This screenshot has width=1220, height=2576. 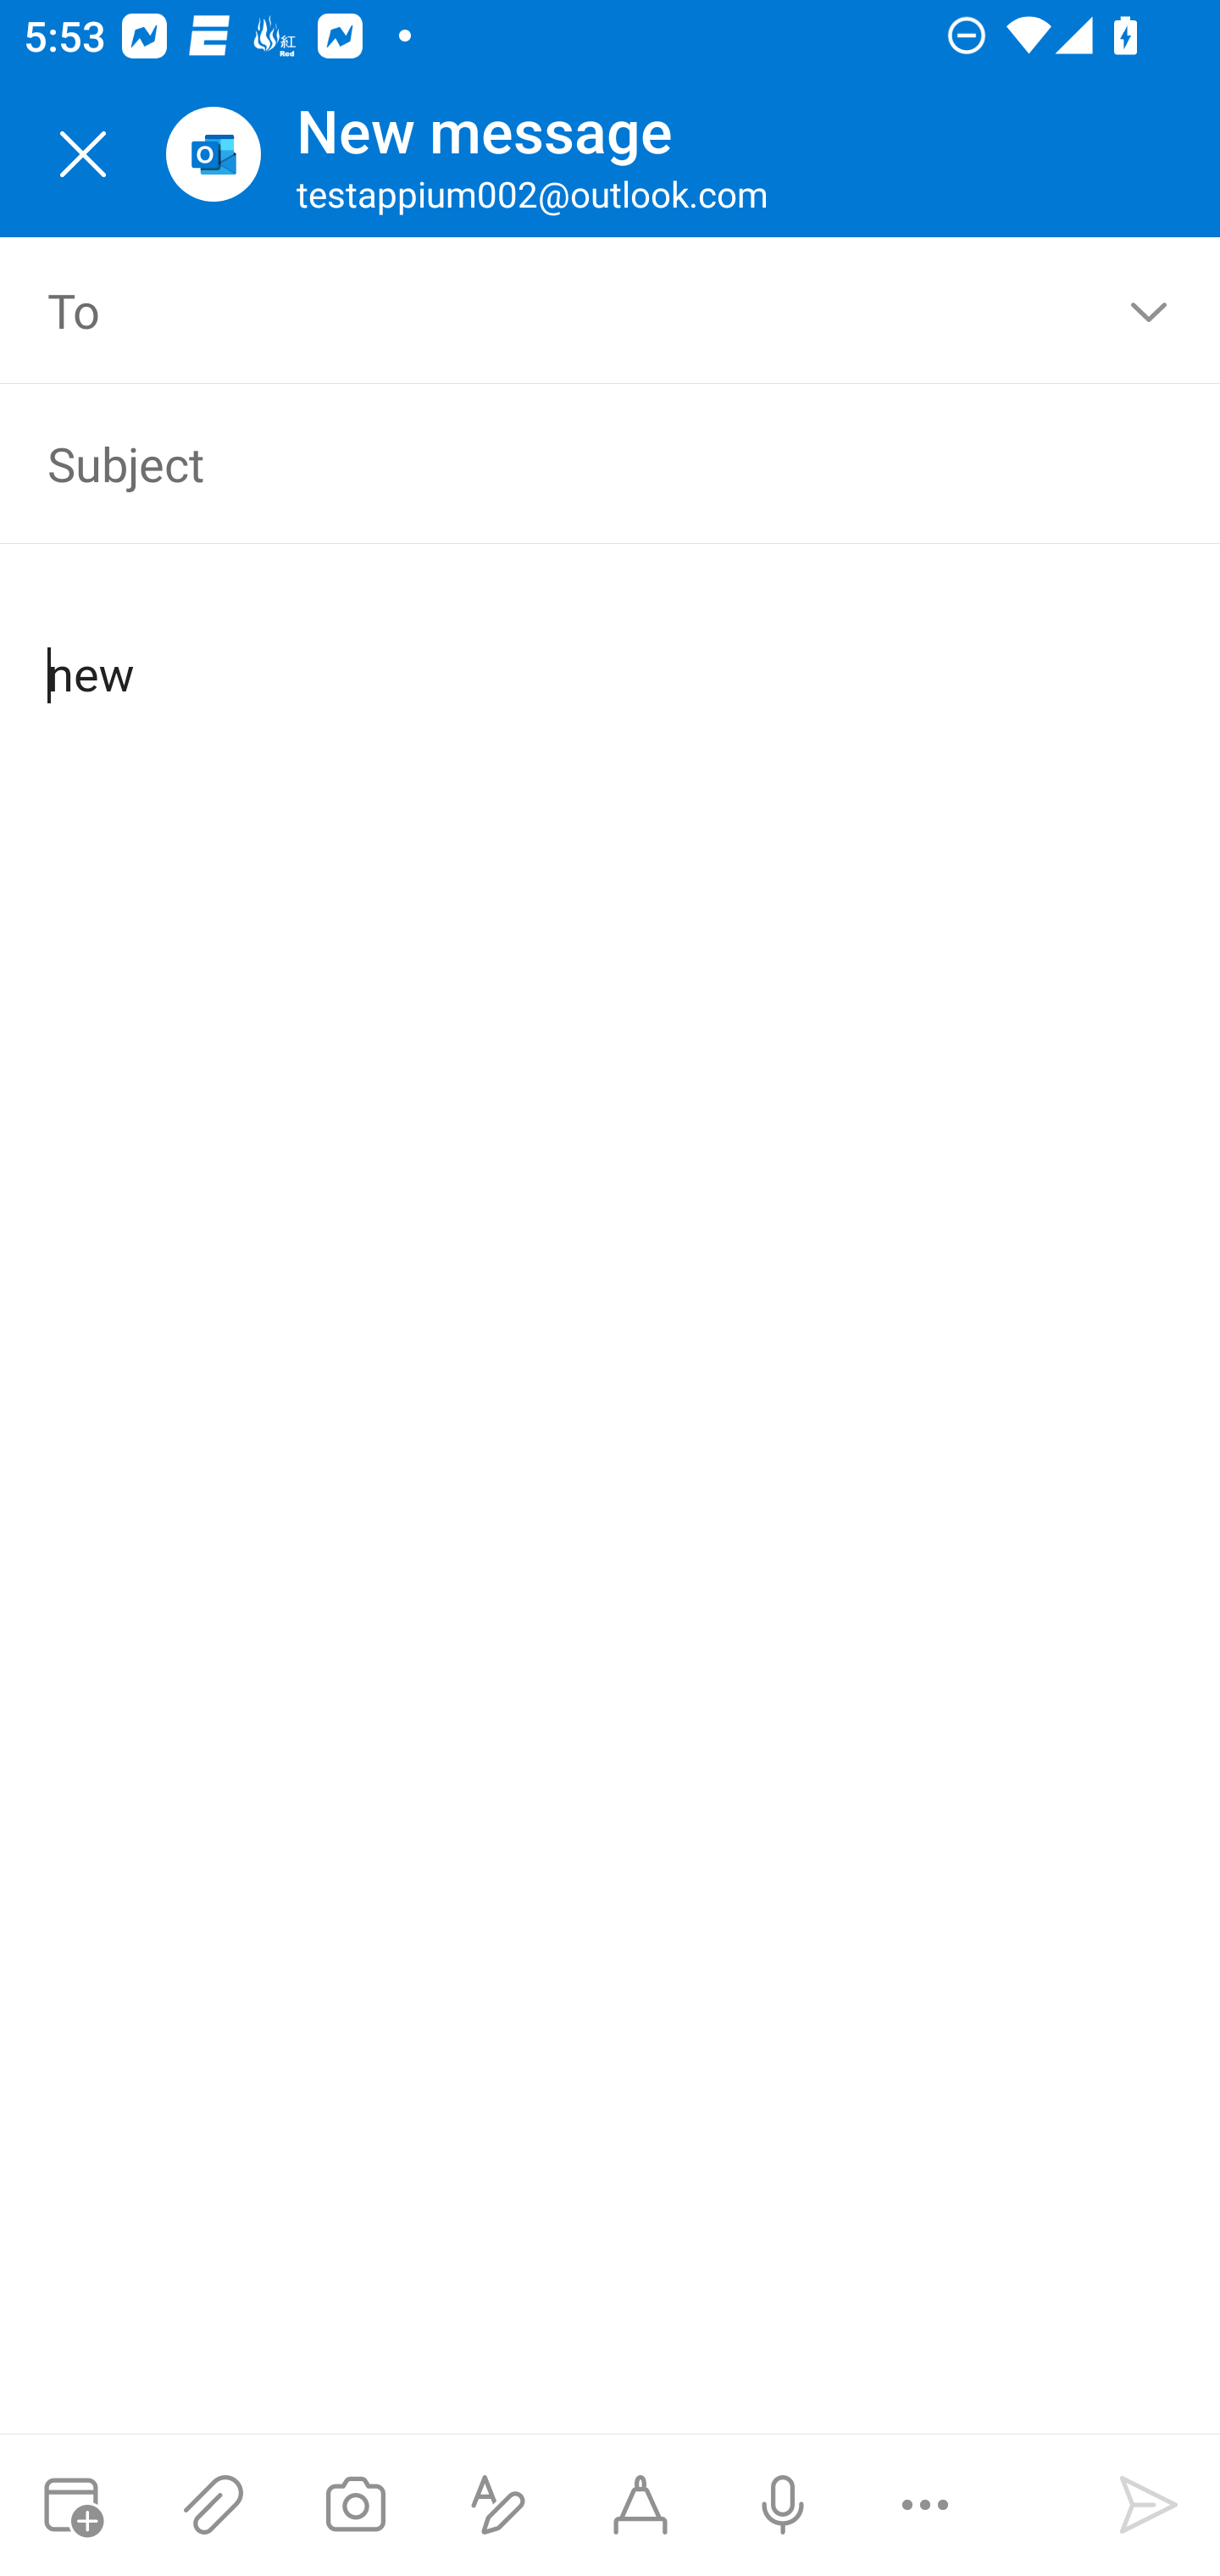 What do you see at coordinates (640, 2505) in the screenshot?
I see `Start Ink compose` at bounding box center [640, 2505].